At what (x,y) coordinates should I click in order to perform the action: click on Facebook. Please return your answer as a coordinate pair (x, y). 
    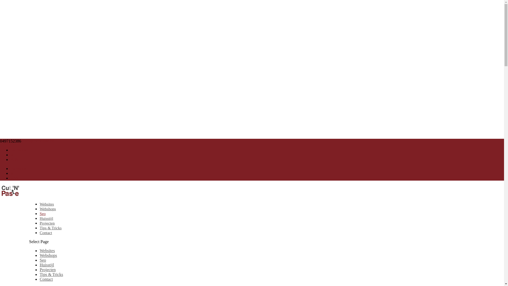
    Looking at the image, I should click on (19, 168).